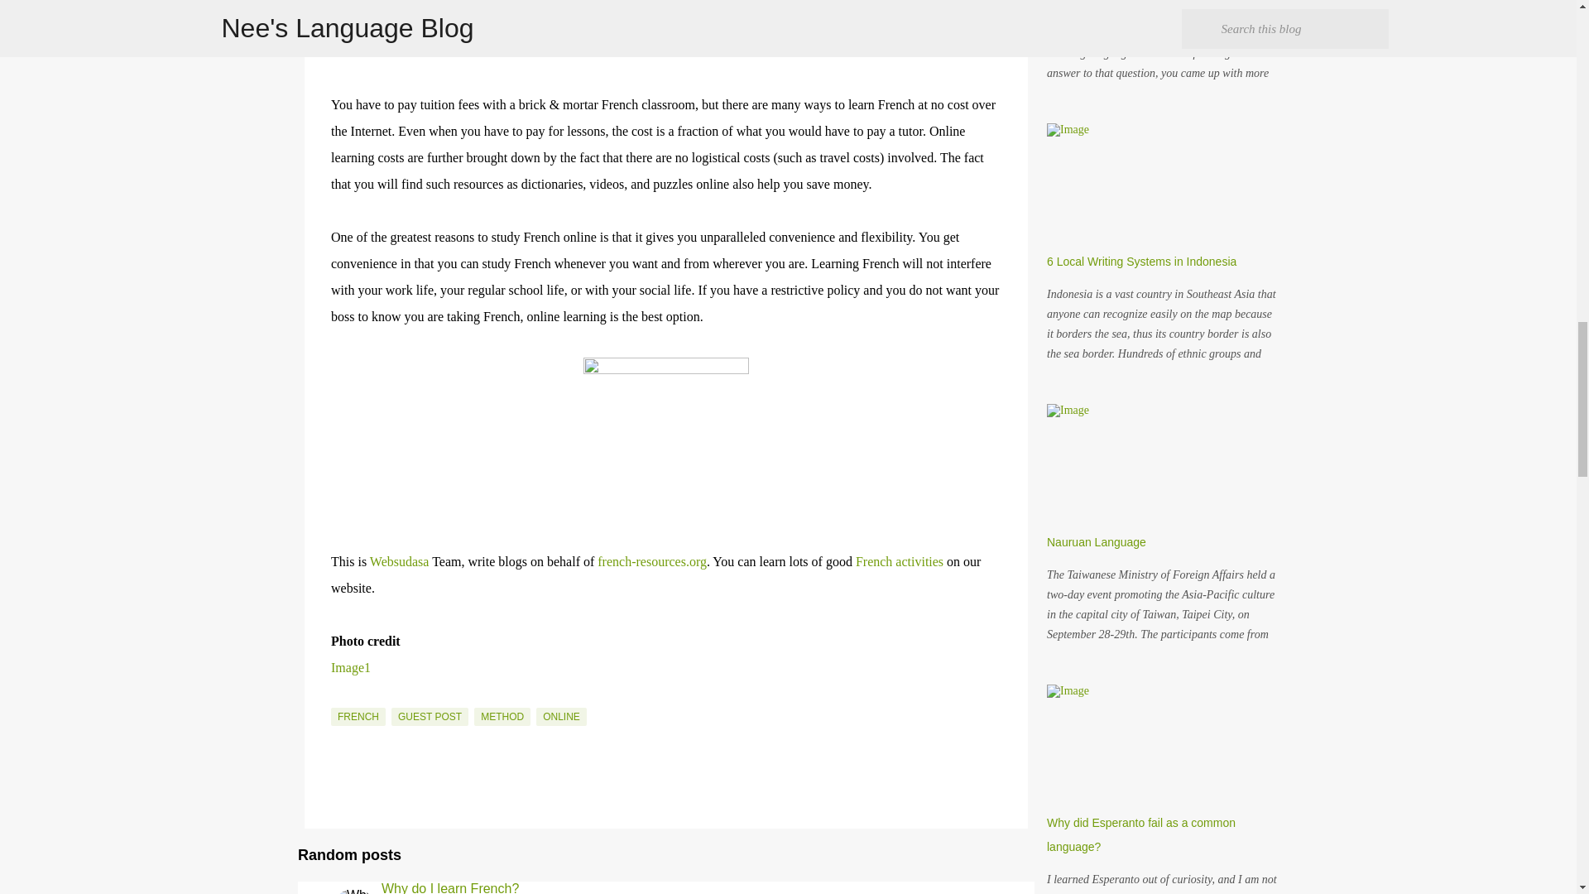 The height and width of the screenshot is (894, 1589). I want to click on Image1, so click(350, 667).